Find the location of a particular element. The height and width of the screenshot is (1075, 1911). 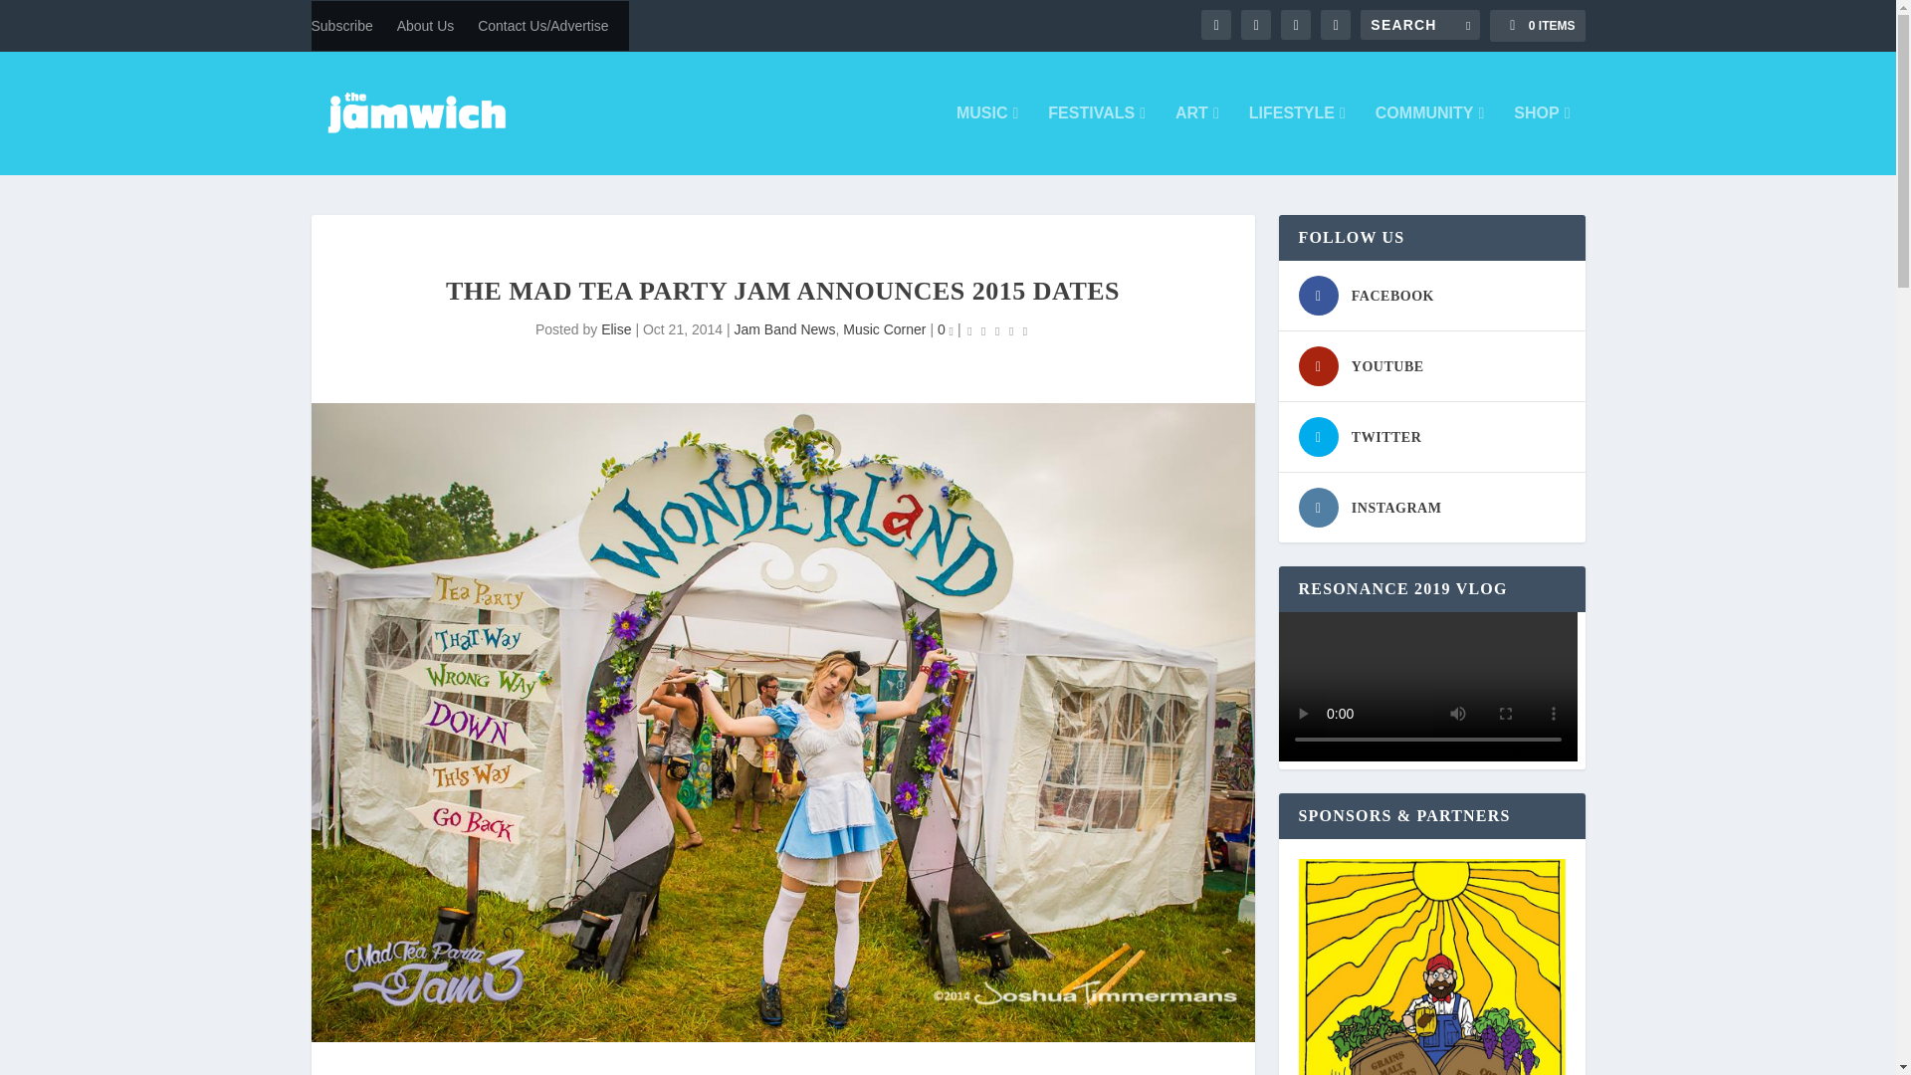

FESTIVALS is located at coordinates (1096, 139).